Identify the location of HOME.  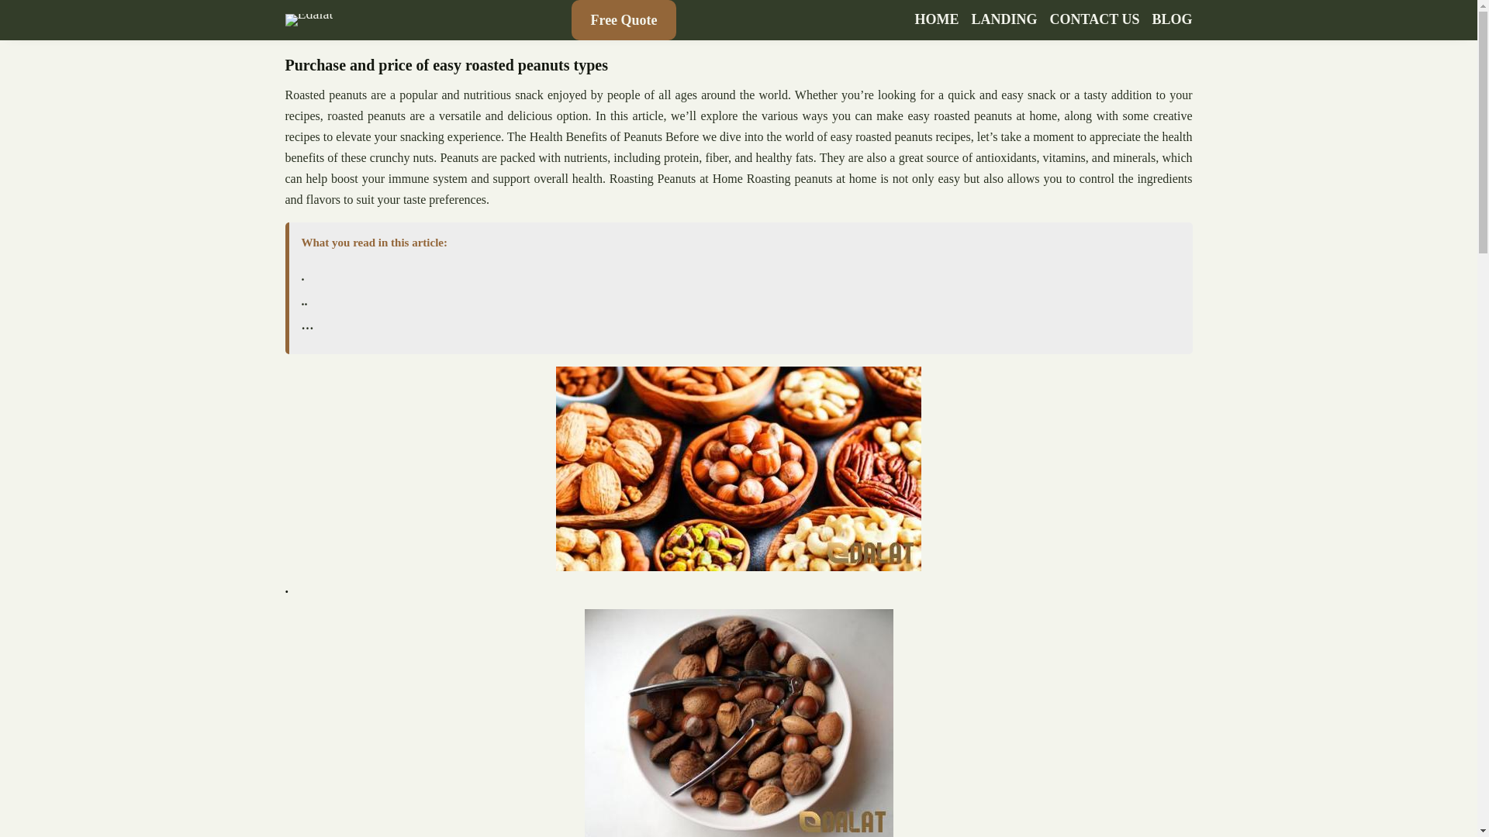
(937, 20).